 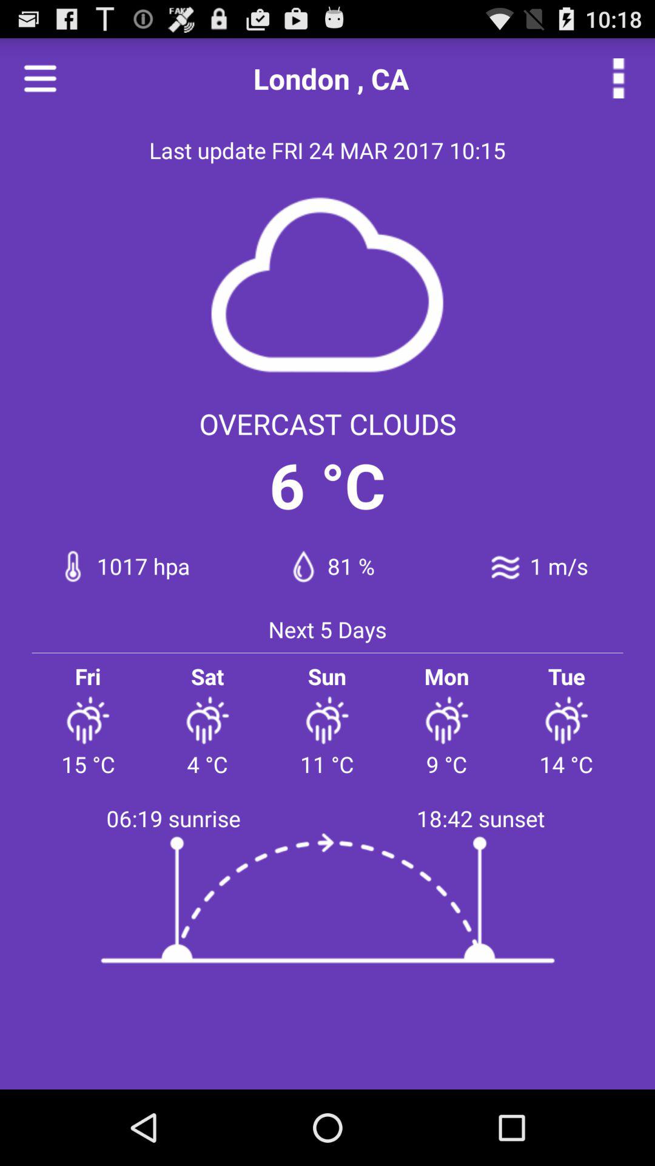 I want to click on select the option beside the london ca, so click(x=619, y=78).